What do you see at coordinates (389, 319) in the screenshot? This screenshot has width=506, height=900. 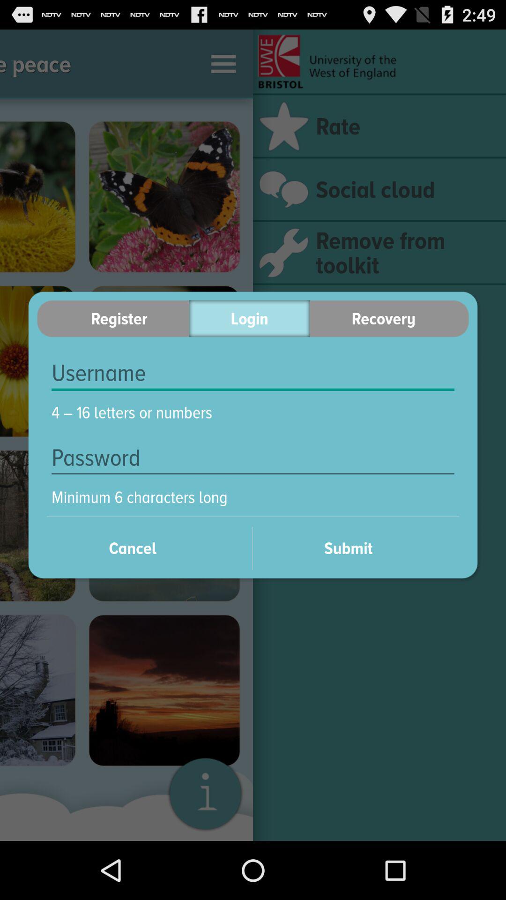 I see `tap icon next to the login item` at bounding box center [389, 319].